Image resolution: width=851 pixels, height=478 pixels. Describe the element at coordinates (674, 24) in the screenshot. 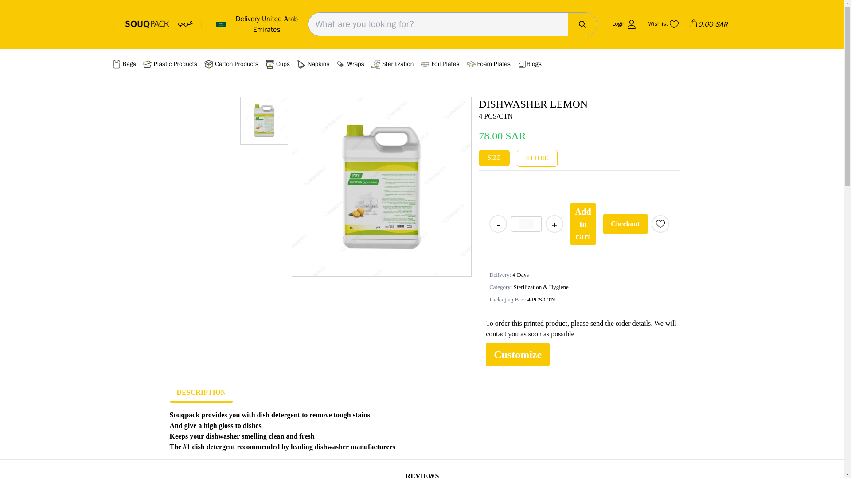

I see `favorite` at that location.